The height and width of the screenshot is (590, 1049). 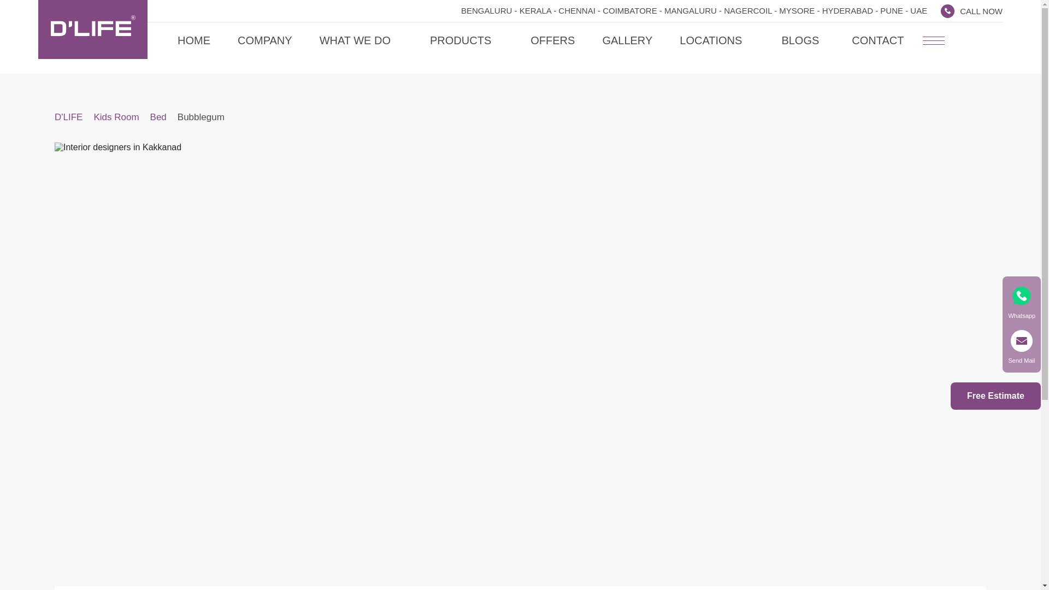 I want to click on LOCATIONS, so click(x=717, y=40).